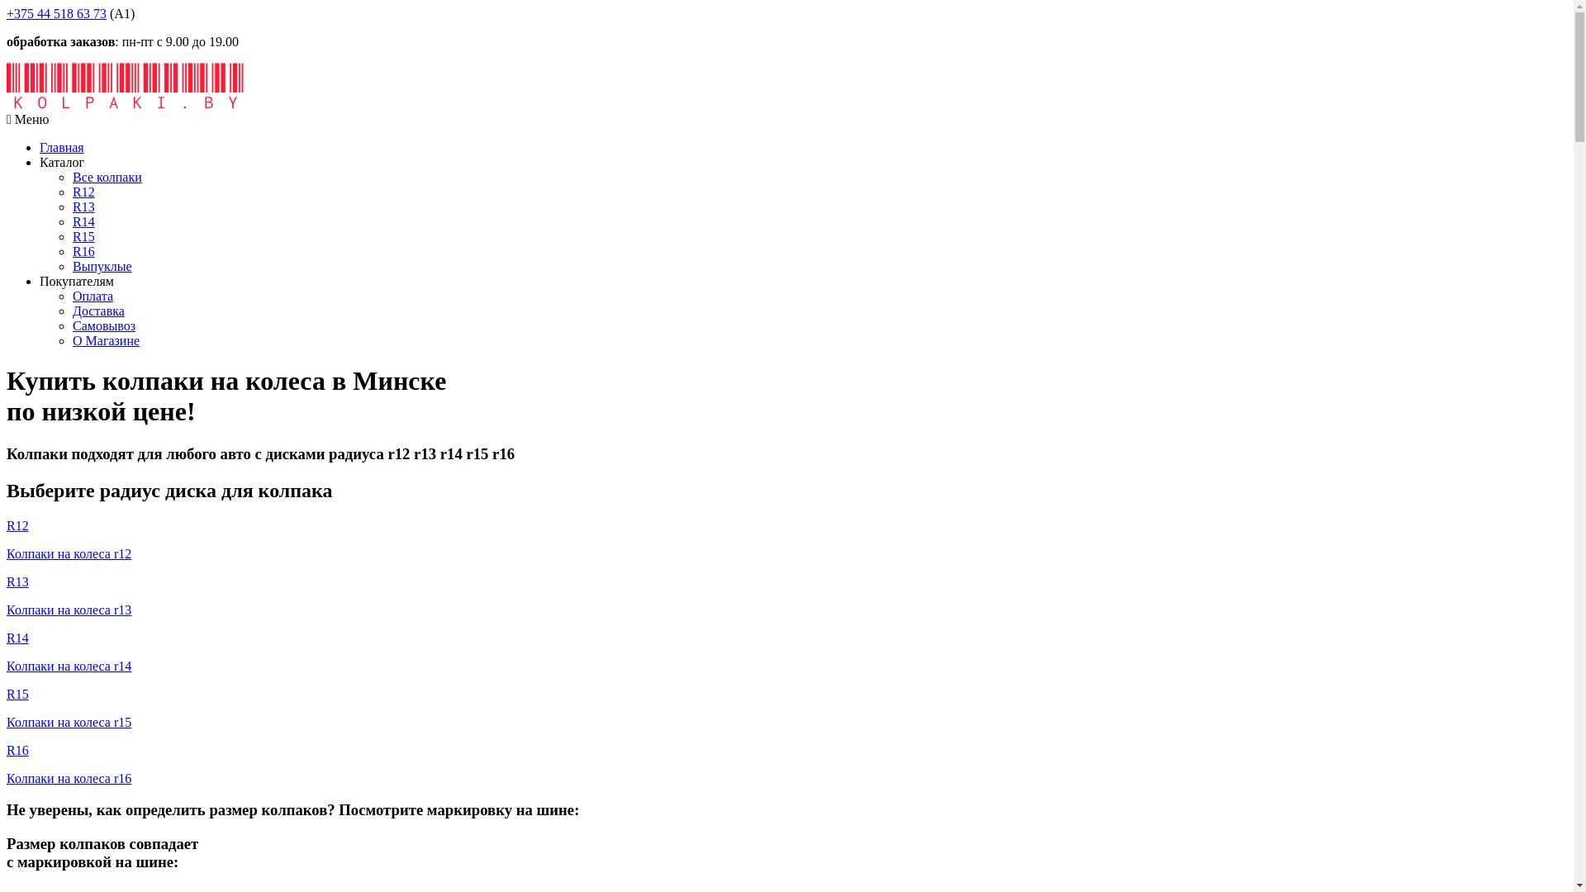 The image size is (1586, 892). I want to click on R14, so click(84, 221).